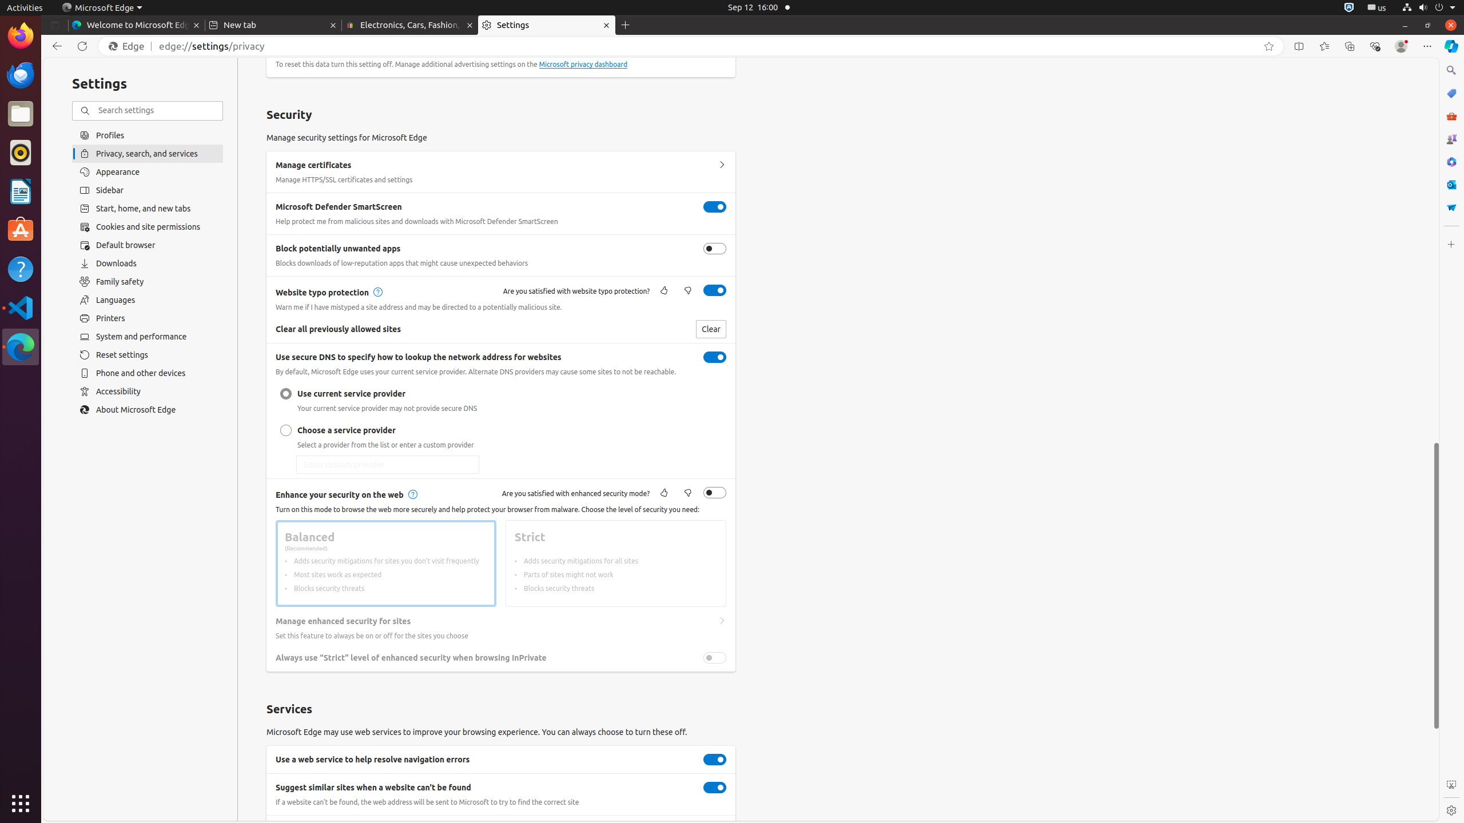 The image size is (1464, 823). I want to click on Suggest similar sites when a website can't be found, so click(715, 788).